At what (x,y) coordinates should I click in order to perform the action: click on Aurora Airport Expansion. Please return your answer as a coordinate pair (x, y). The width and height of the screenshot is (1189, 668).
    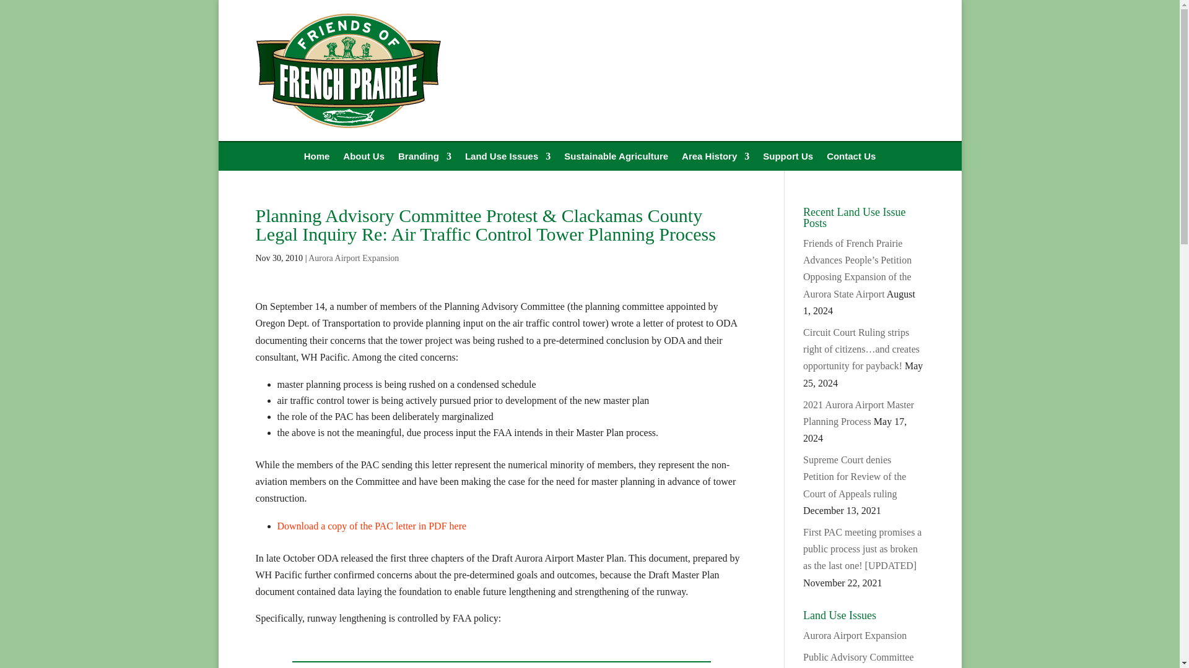
    Looking at the image, I should click on (855, 635).